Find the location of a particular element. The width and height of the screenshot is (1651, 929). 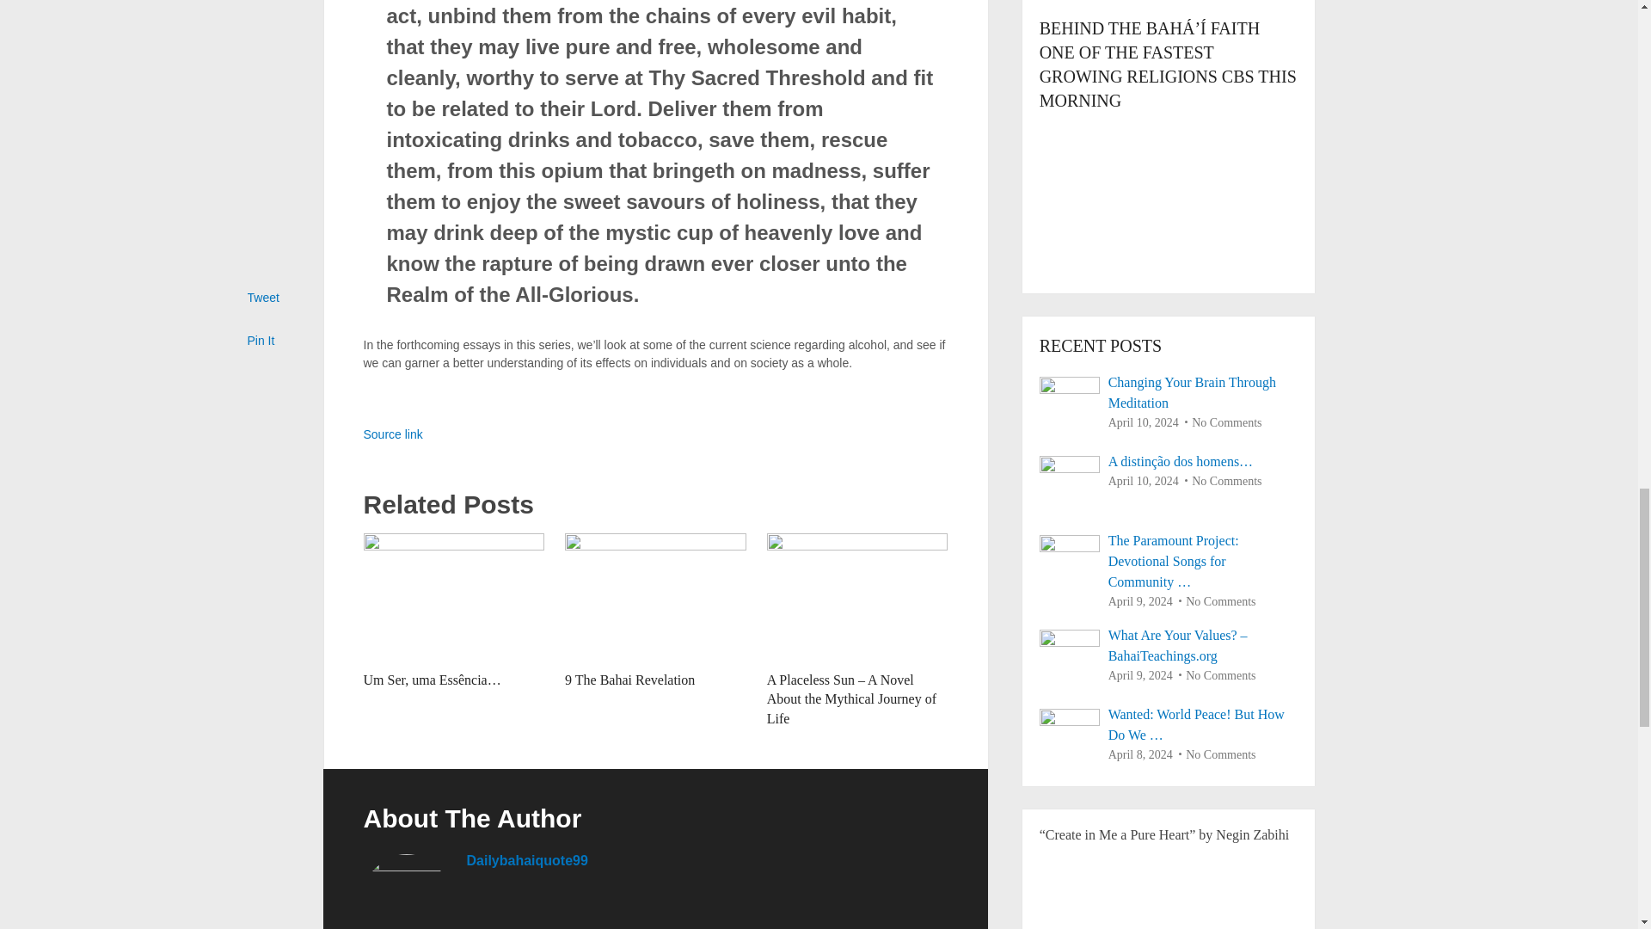

Dailybahaiquote99 is located at coordinates (526, 860).